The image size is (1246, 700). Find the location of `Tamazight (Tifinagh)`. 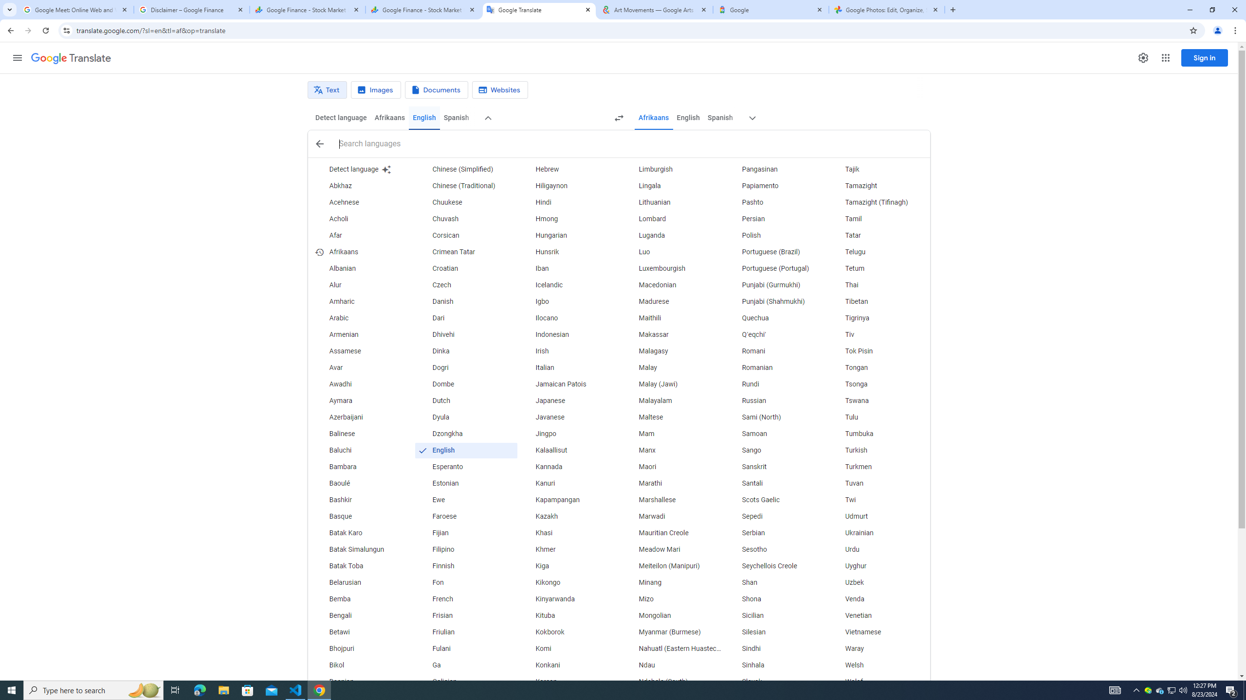

Tamazight (Tifinagh) is located at coordinates (878, 202).